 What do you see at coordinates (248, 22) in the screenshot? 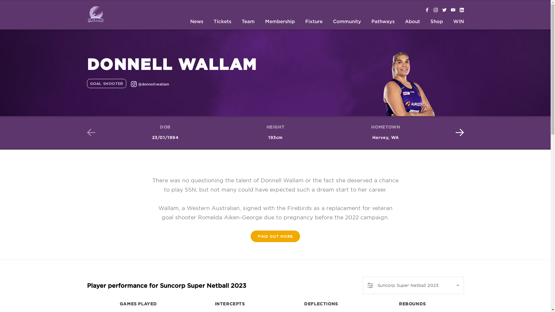
I see `Team` at bounding box center [248, 22].